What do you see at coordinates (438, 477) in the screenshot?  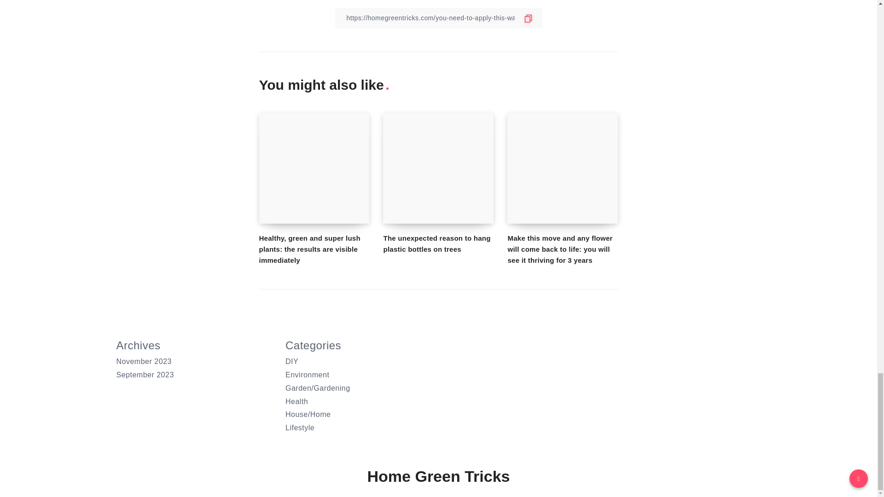 I see `Home Green Tricks` at bounding box center [438, 477].